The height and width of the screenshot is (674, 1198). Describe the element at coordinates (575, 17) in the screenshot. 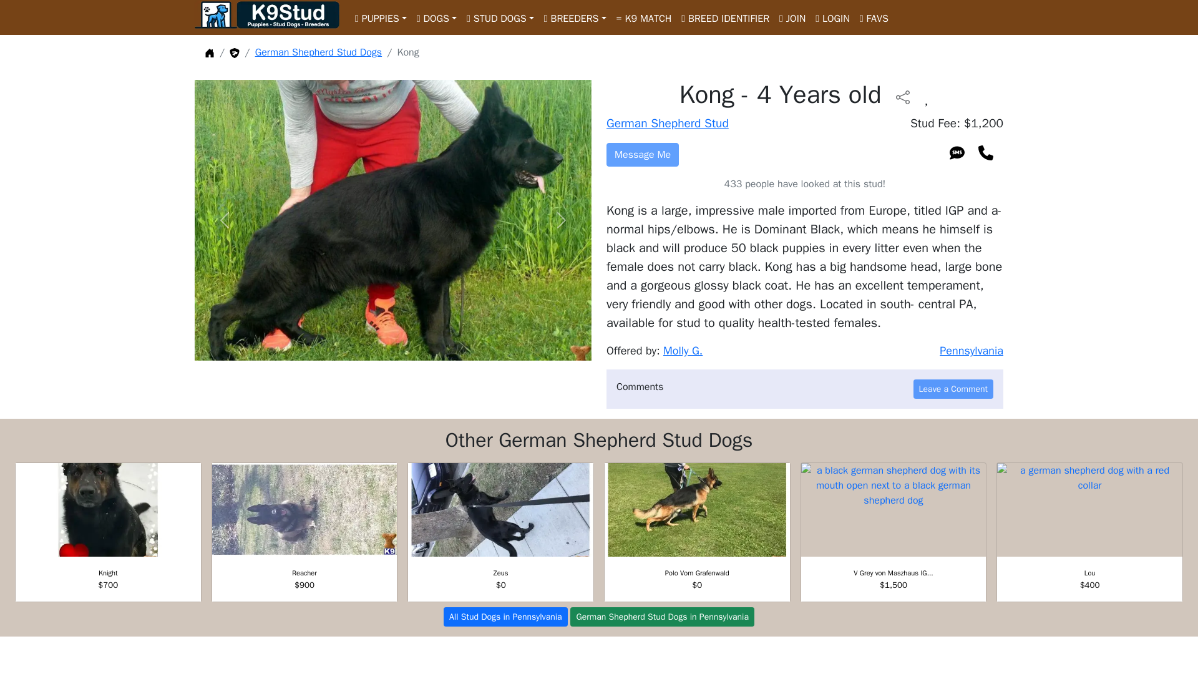

I see `BREEDERS` at that location.